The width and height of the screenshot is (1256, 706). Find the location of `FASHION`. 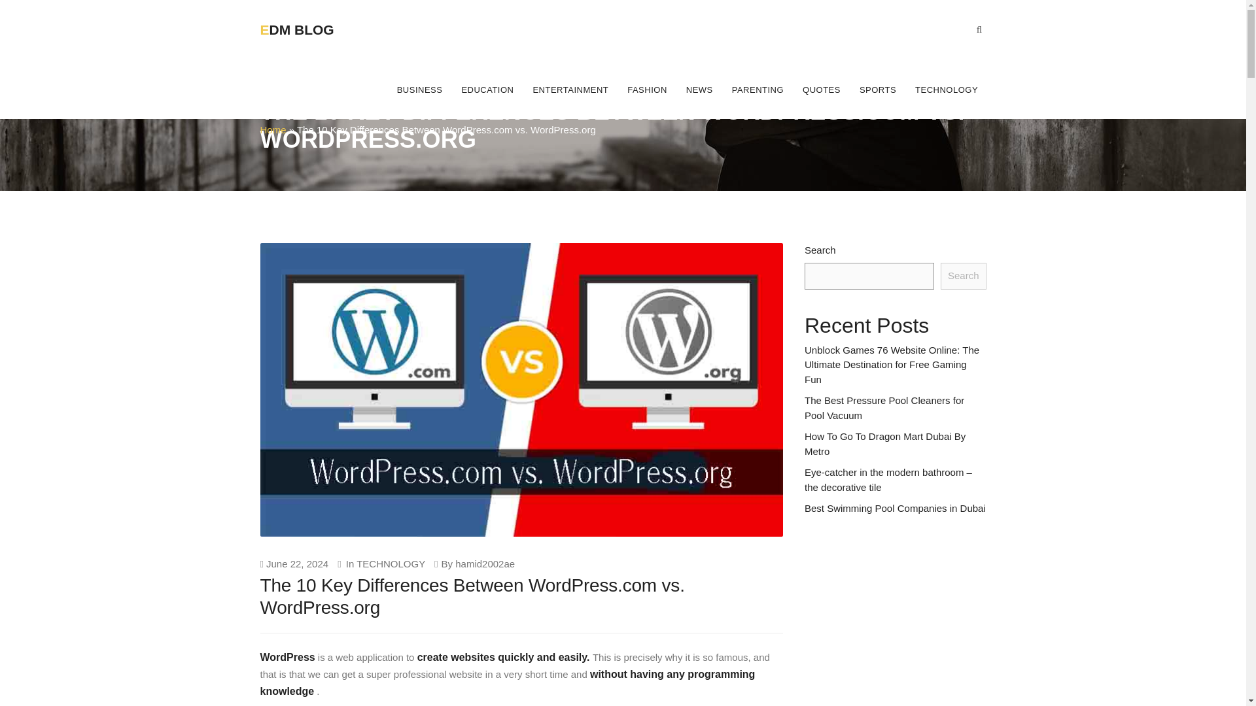

FASHION is located at coordinates (647, 89).